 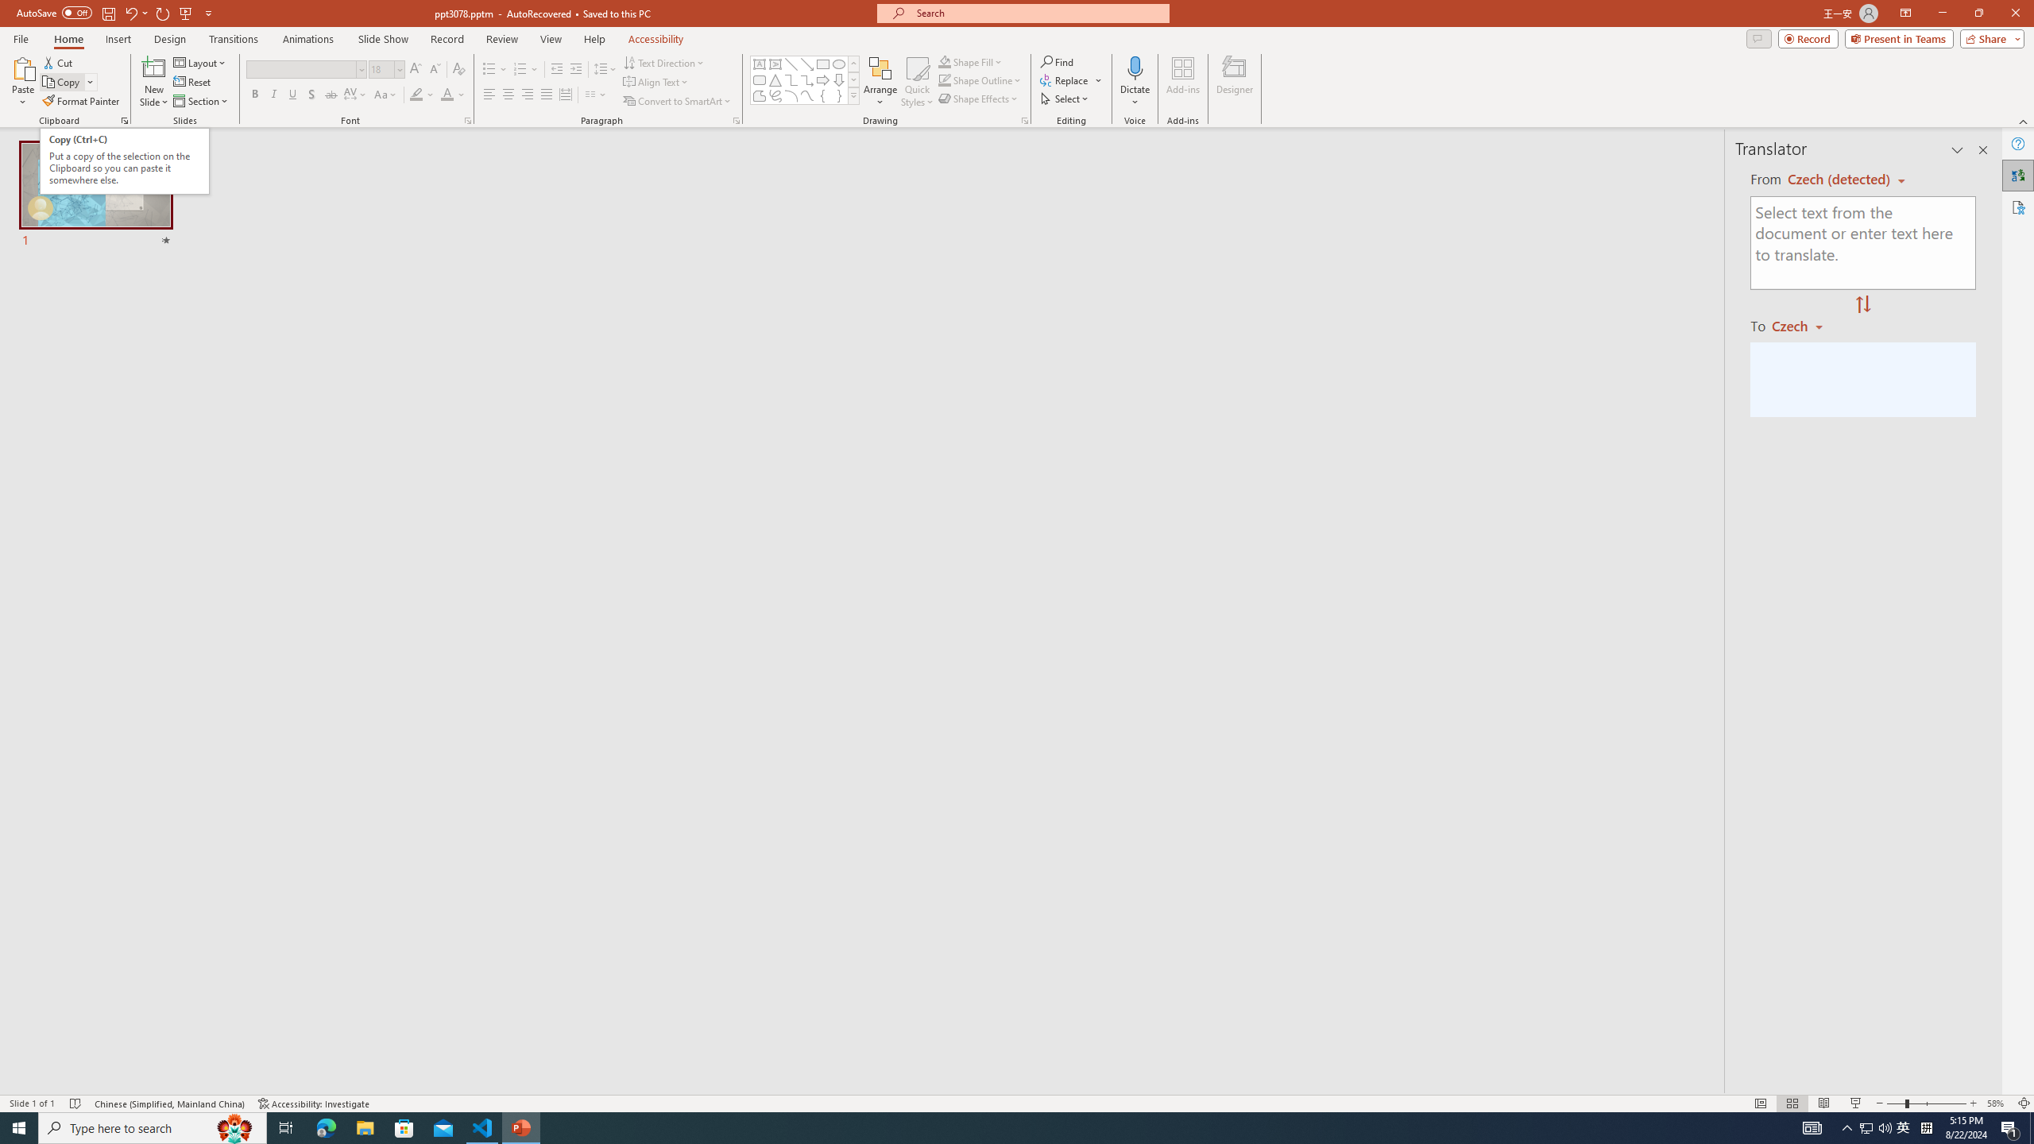 What do you see at coordinates (528, 95) in the screenshot?
I see `Align Right` at bounding box center [528, 95].